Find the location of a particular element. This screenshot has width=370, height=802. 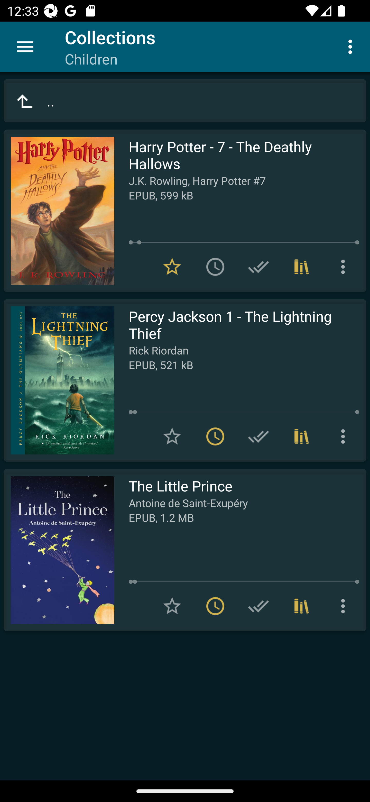

Read The Little Prince is located at coordinates (59, 550).